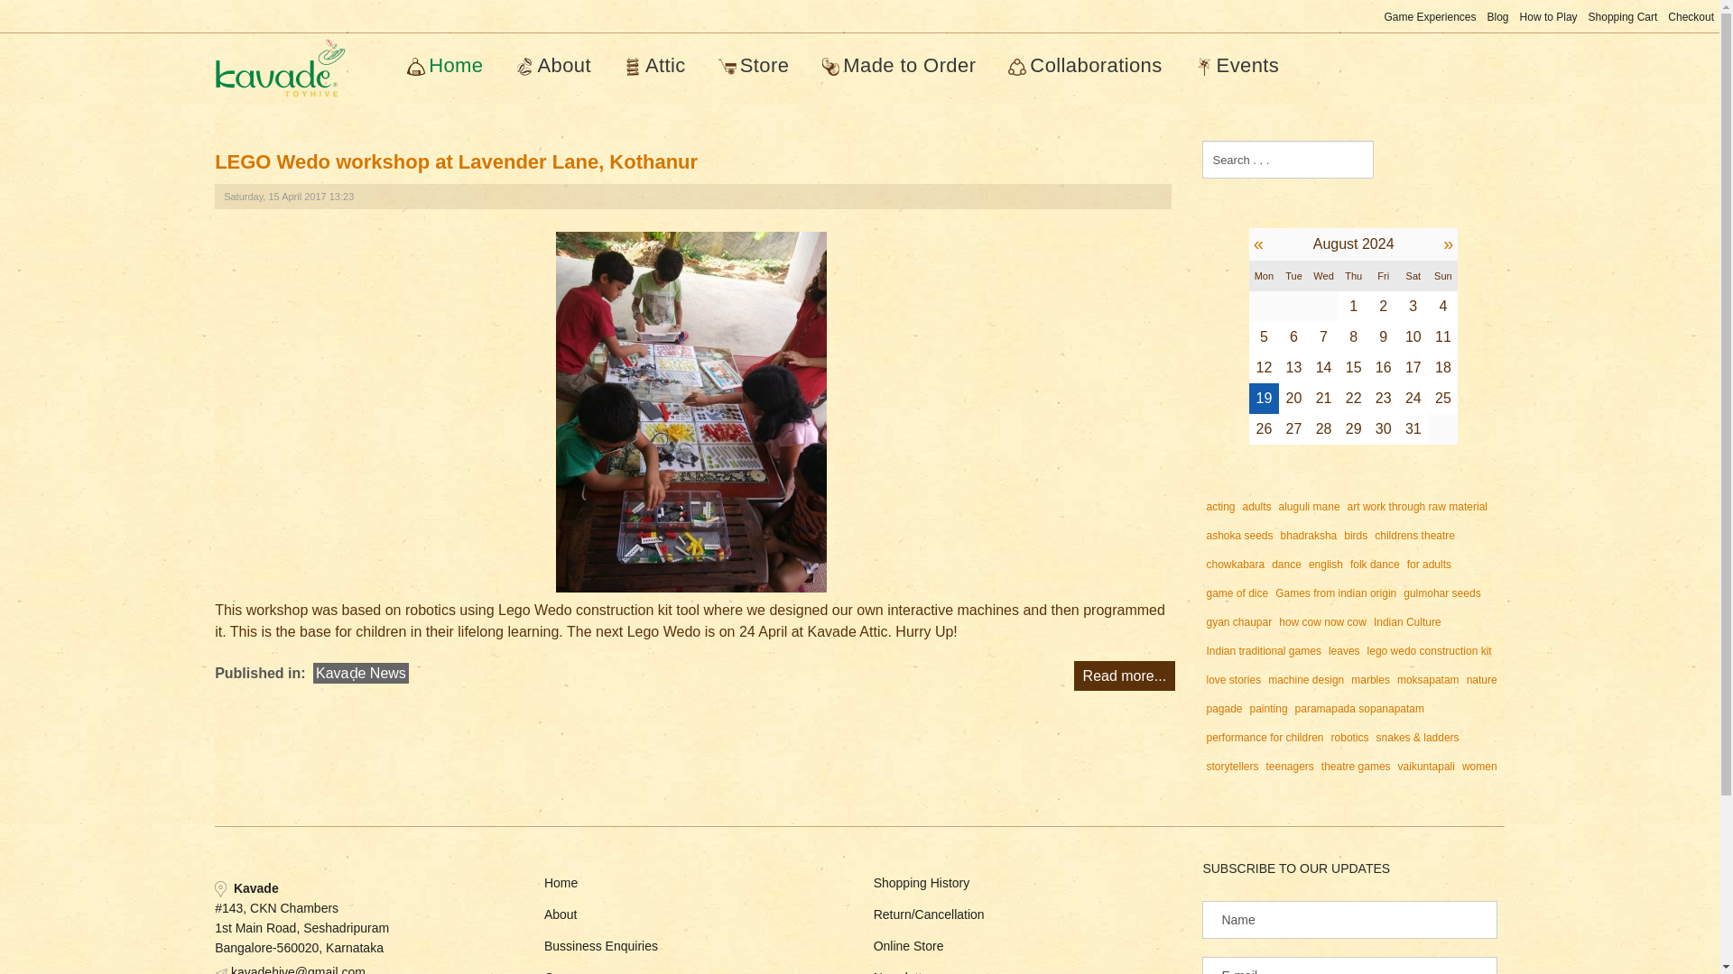 Image resolution: width=1733 pixels, height=974 pixels. Describe the element at coordinates (457, 162) in the screenshot. I see `LEGO Wedo workshop at Lavender Lane, Kothanur` at that location.